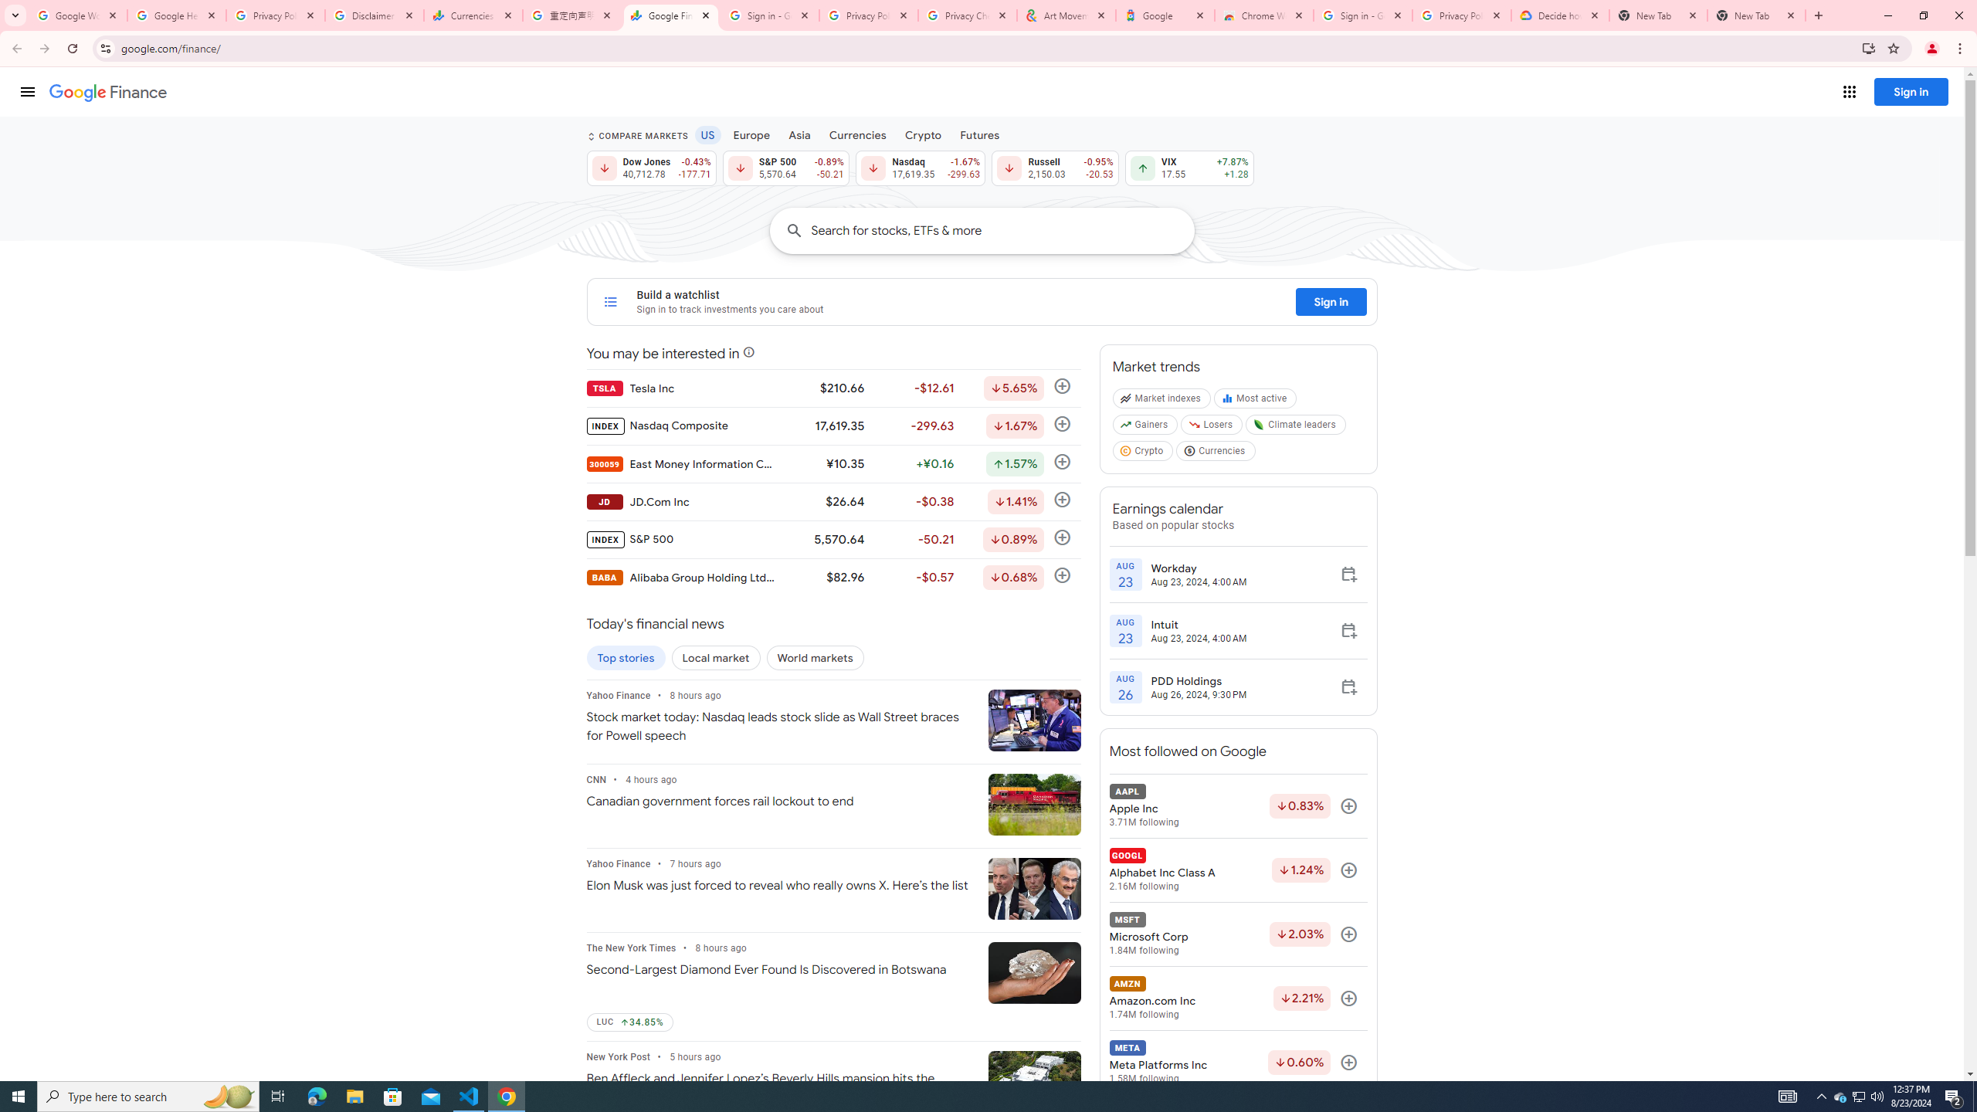  What do you see at coordinates (707, 134) in the screenshot?
I see `US` at bounding box center [707, 134].